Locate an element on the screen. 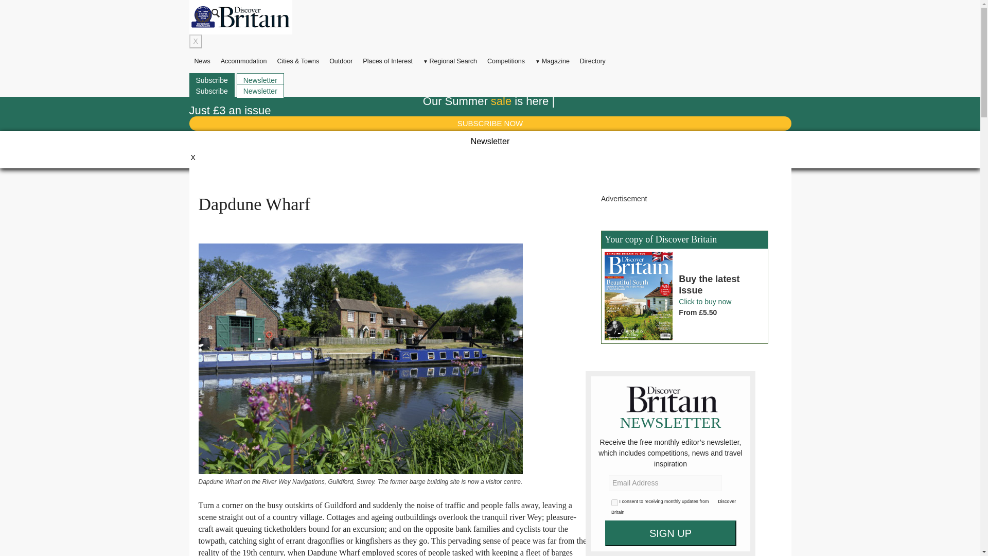 The image size is (988, 556). News is located at coordinates (202, 61).